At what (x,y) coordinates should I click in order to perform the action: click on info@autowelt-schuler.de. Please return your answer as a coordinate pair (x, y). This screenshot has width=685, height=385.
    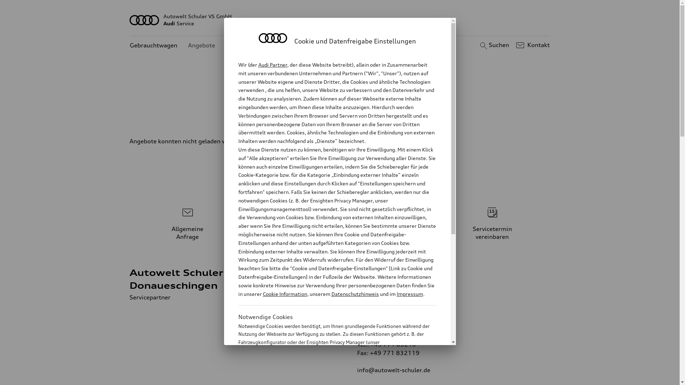
    Looking at the image, I should click on (393, 370).